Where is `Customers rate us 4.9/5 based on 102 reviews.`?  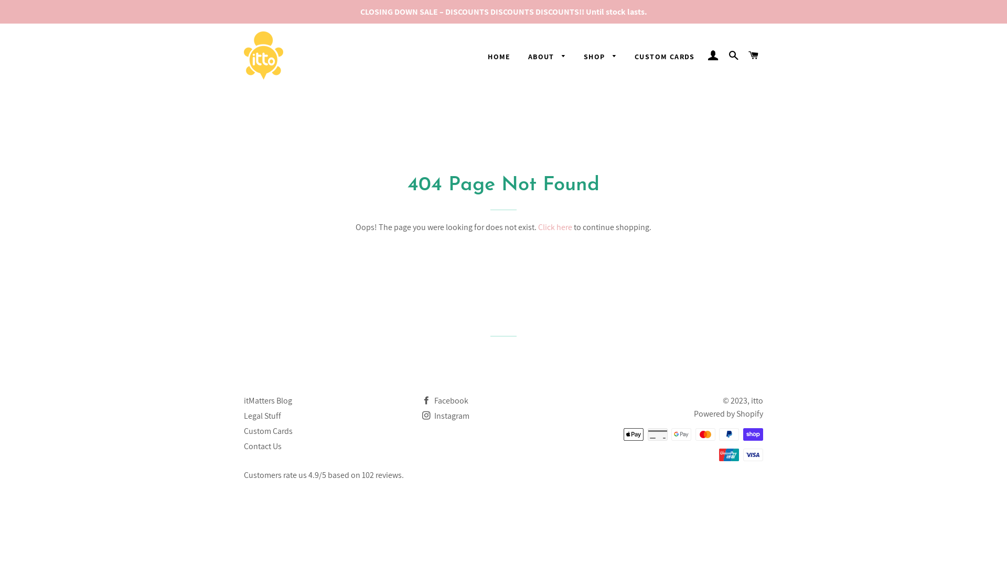 Customers rate us 4.9/5 based on 102 reviews. is located at coordinates (324, 475).